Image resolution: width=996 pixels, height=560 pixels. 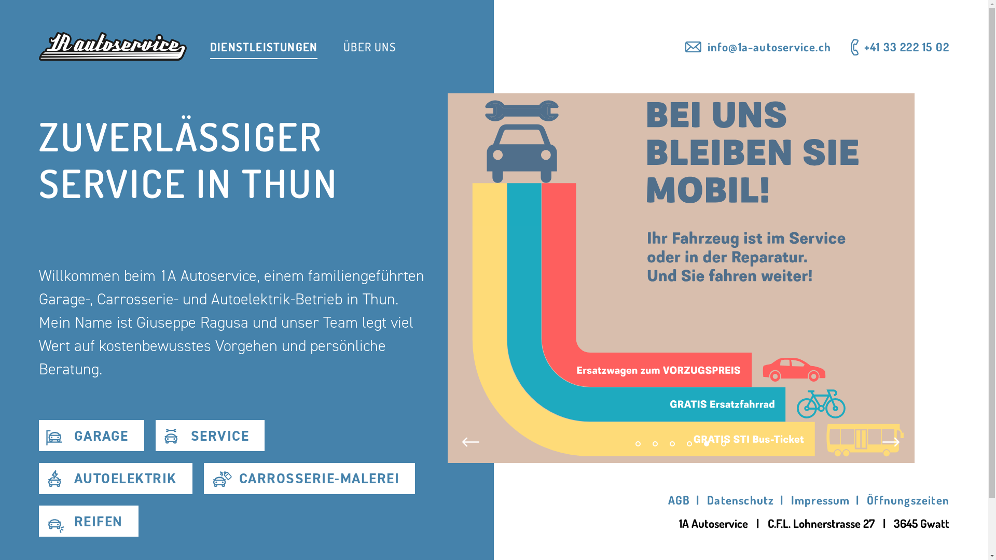 What do you see at coordinates (471, 442) in the screenshot?
I see `Previous` at bounding box center [471, 442].